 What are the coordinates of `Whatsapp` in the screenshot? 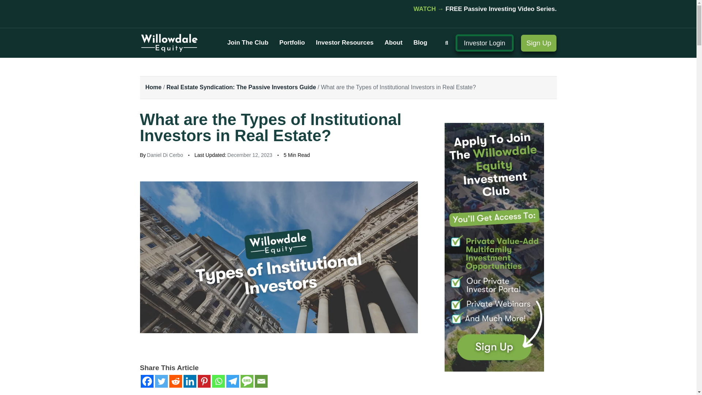 It's located at (218, 381).